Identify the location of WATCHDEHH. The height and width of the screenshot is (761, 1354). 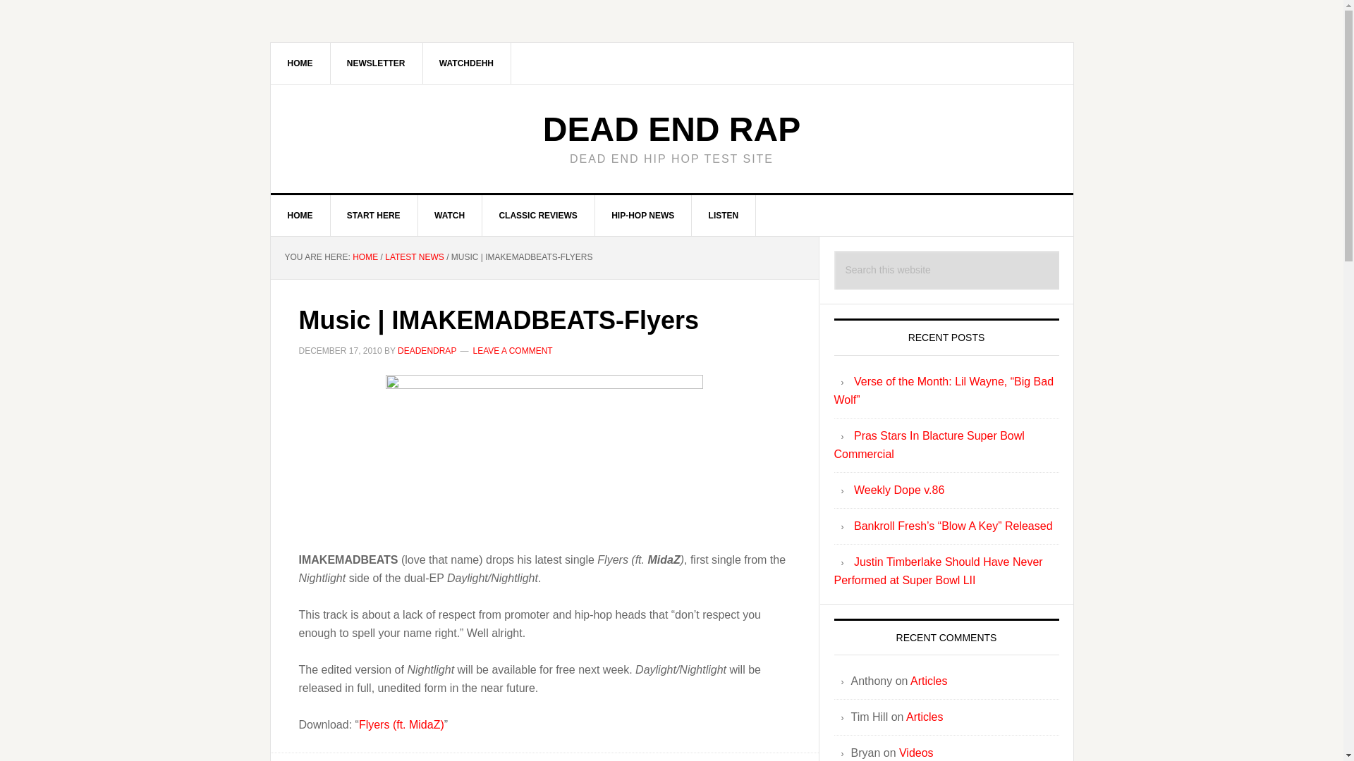
(467, 63).